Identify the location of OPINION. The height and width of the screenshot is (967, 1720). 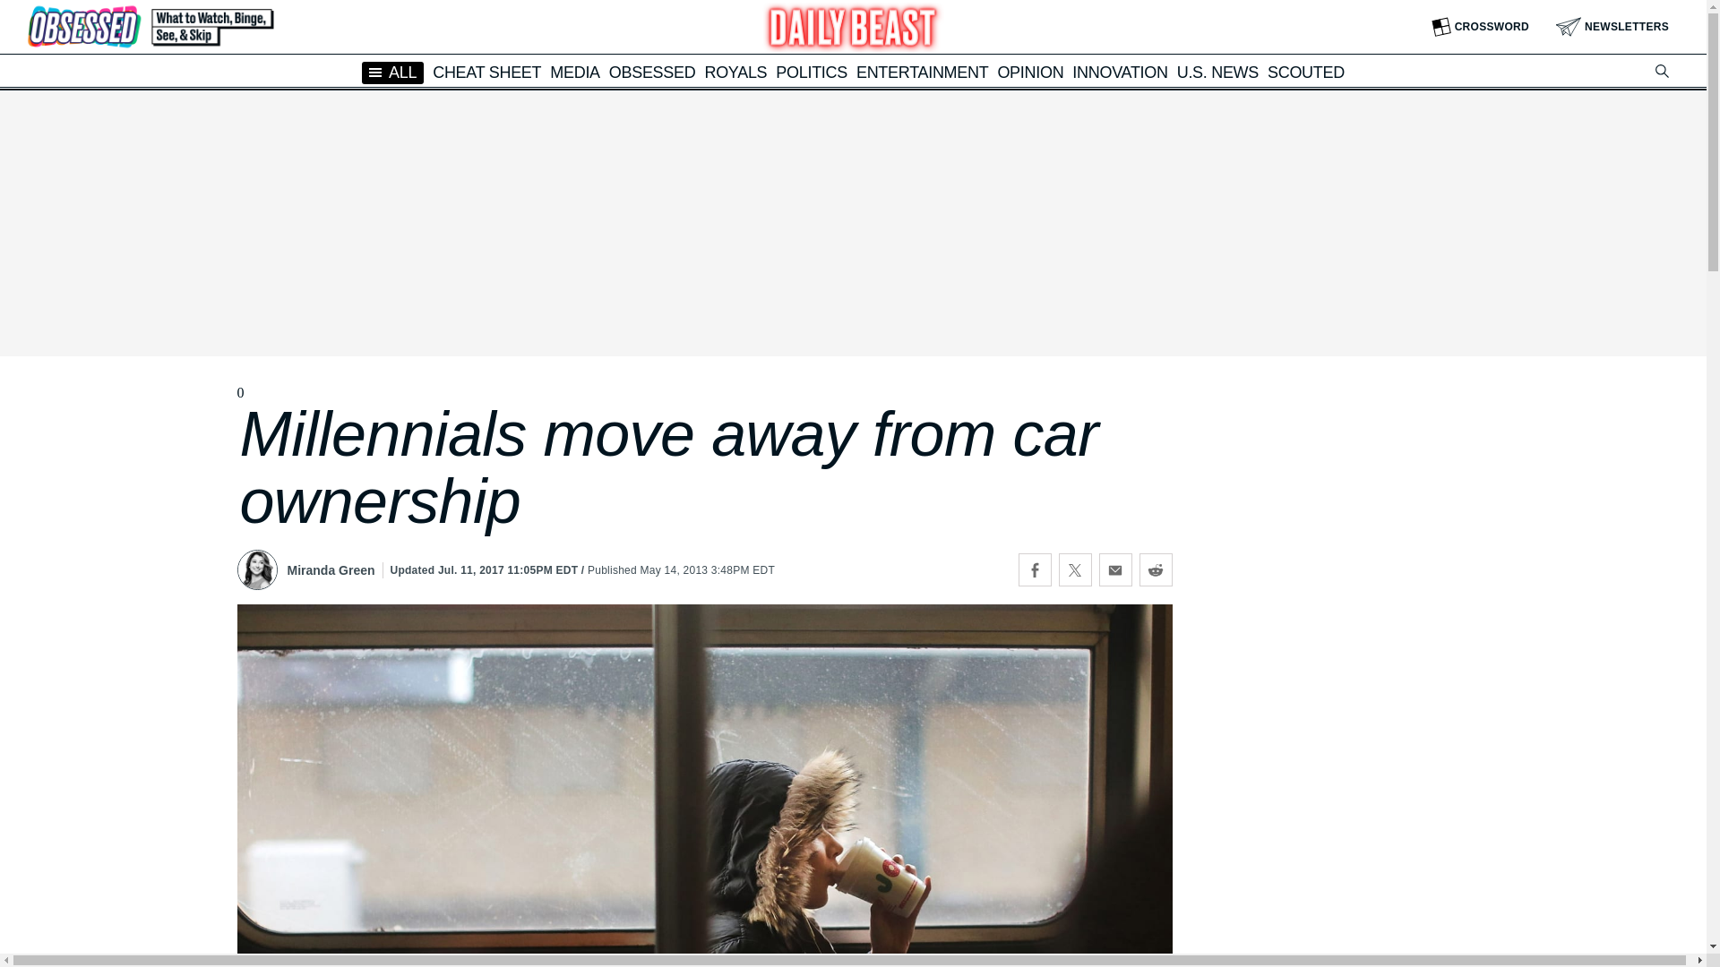
(1030, 72).